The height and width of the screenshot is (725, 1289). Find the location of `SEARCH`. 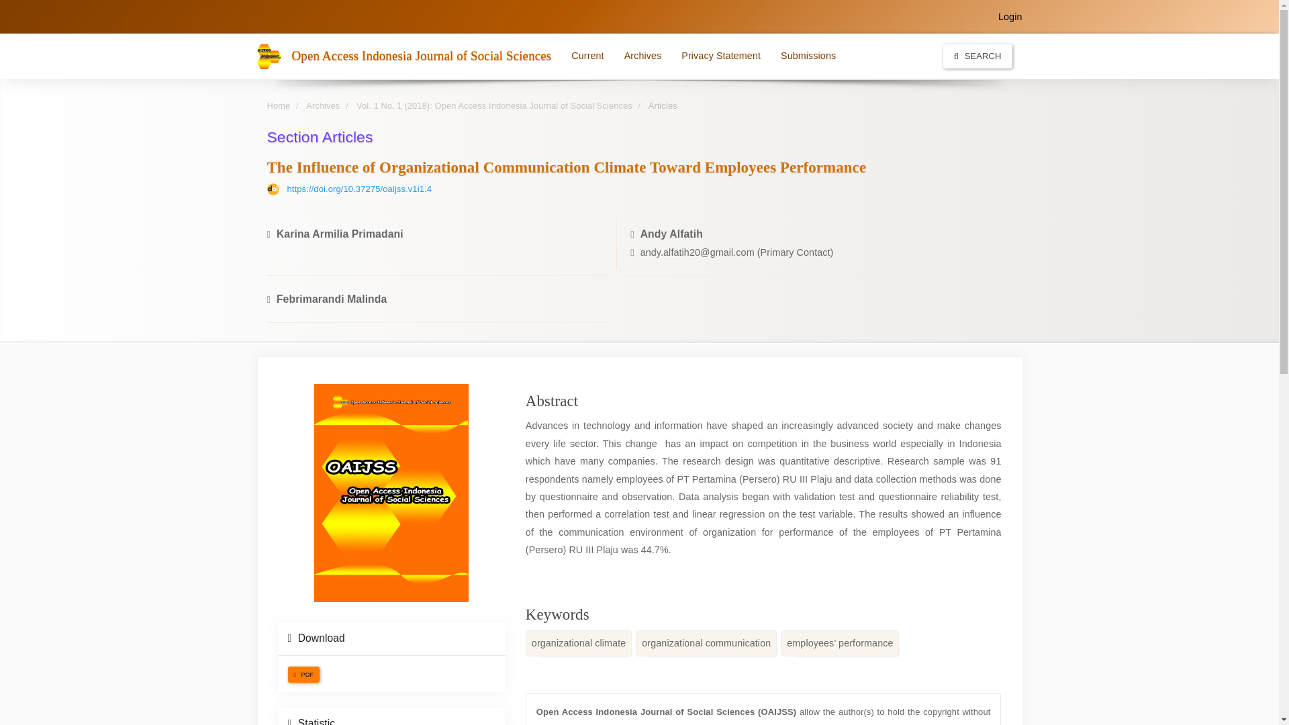

SEARCH is located at coordinates (977, 55).